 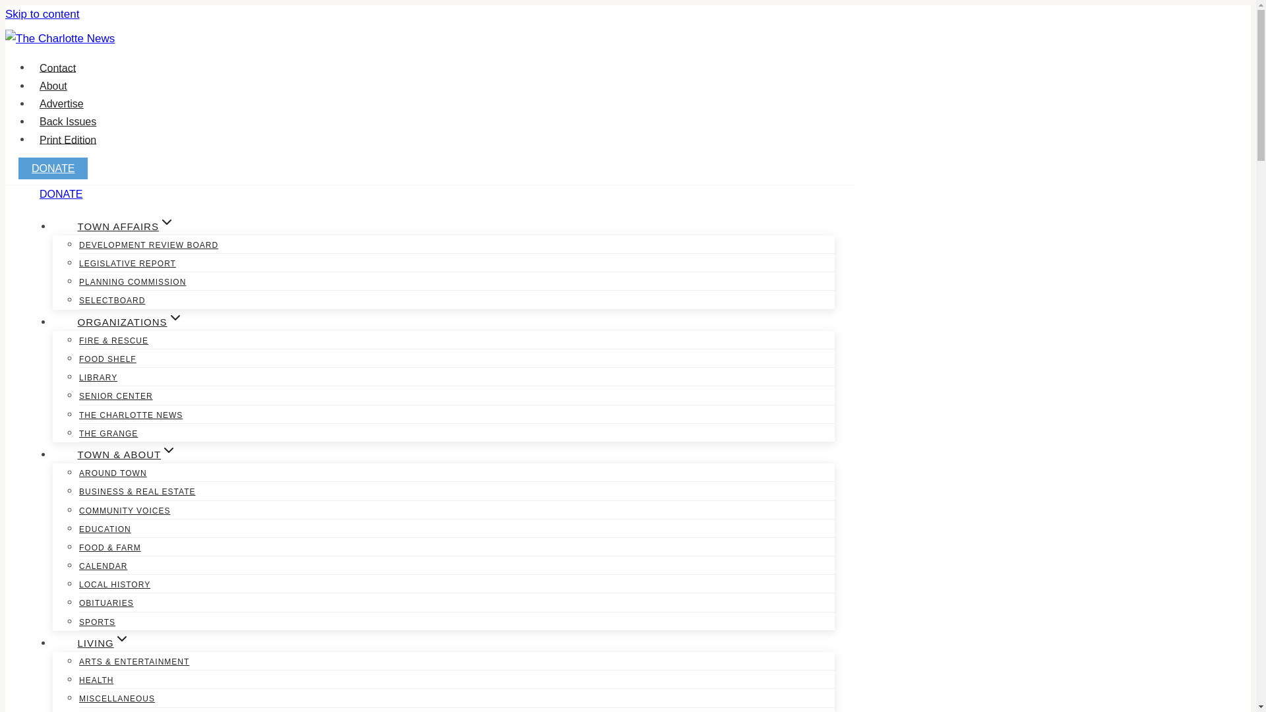 I want to click on PLANNING COMMISSION, so click(x=132, y=282).